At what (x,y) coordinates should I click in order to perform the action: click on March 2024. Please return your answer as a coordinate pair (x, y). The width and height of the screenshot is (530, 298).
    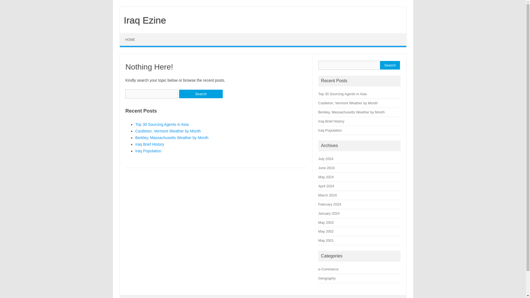
    Looking at the image, I should click on (327, 195).